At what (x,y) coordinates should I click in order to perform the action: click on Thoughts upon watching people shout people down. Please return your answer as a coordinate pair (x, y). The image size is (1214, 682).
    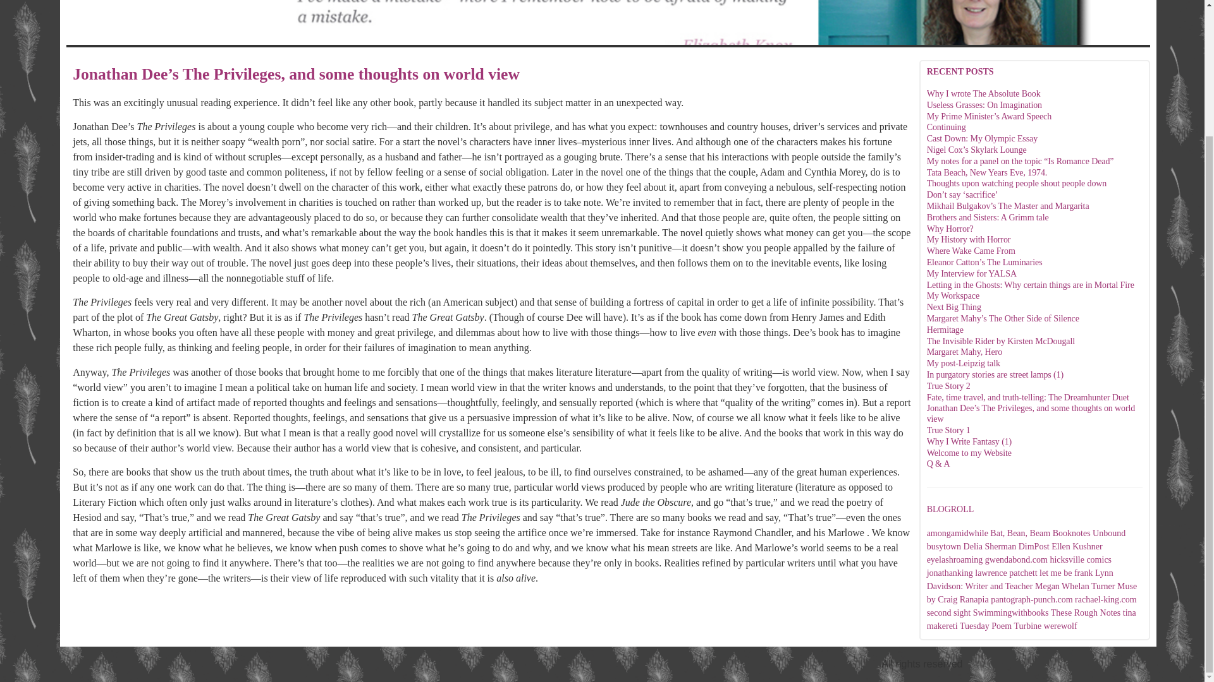
    Looking at the image, I should click on (1017, 183).